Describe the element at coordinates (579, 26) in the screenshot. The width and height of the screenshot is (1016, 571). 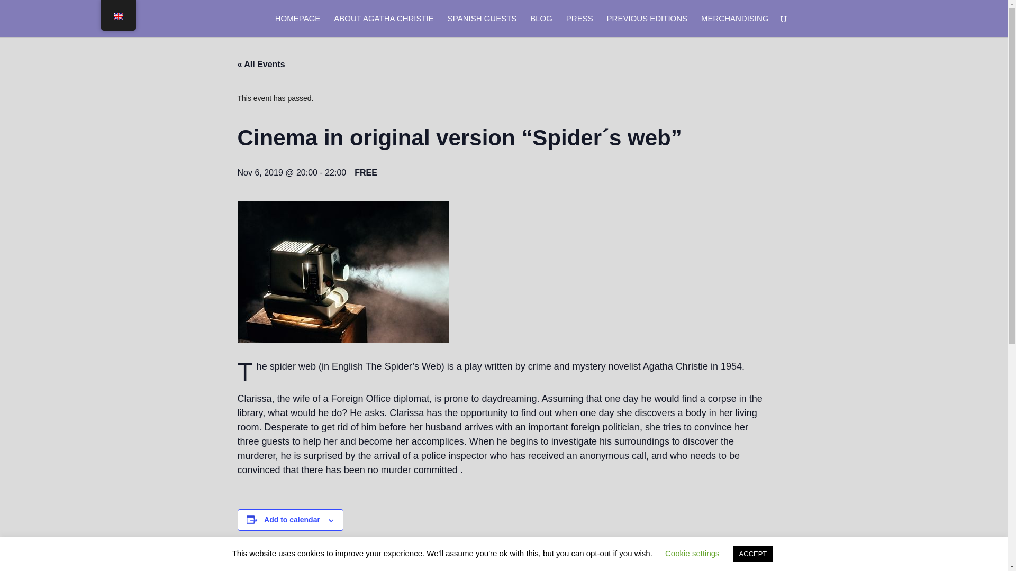
I see `PRESS` at that location.